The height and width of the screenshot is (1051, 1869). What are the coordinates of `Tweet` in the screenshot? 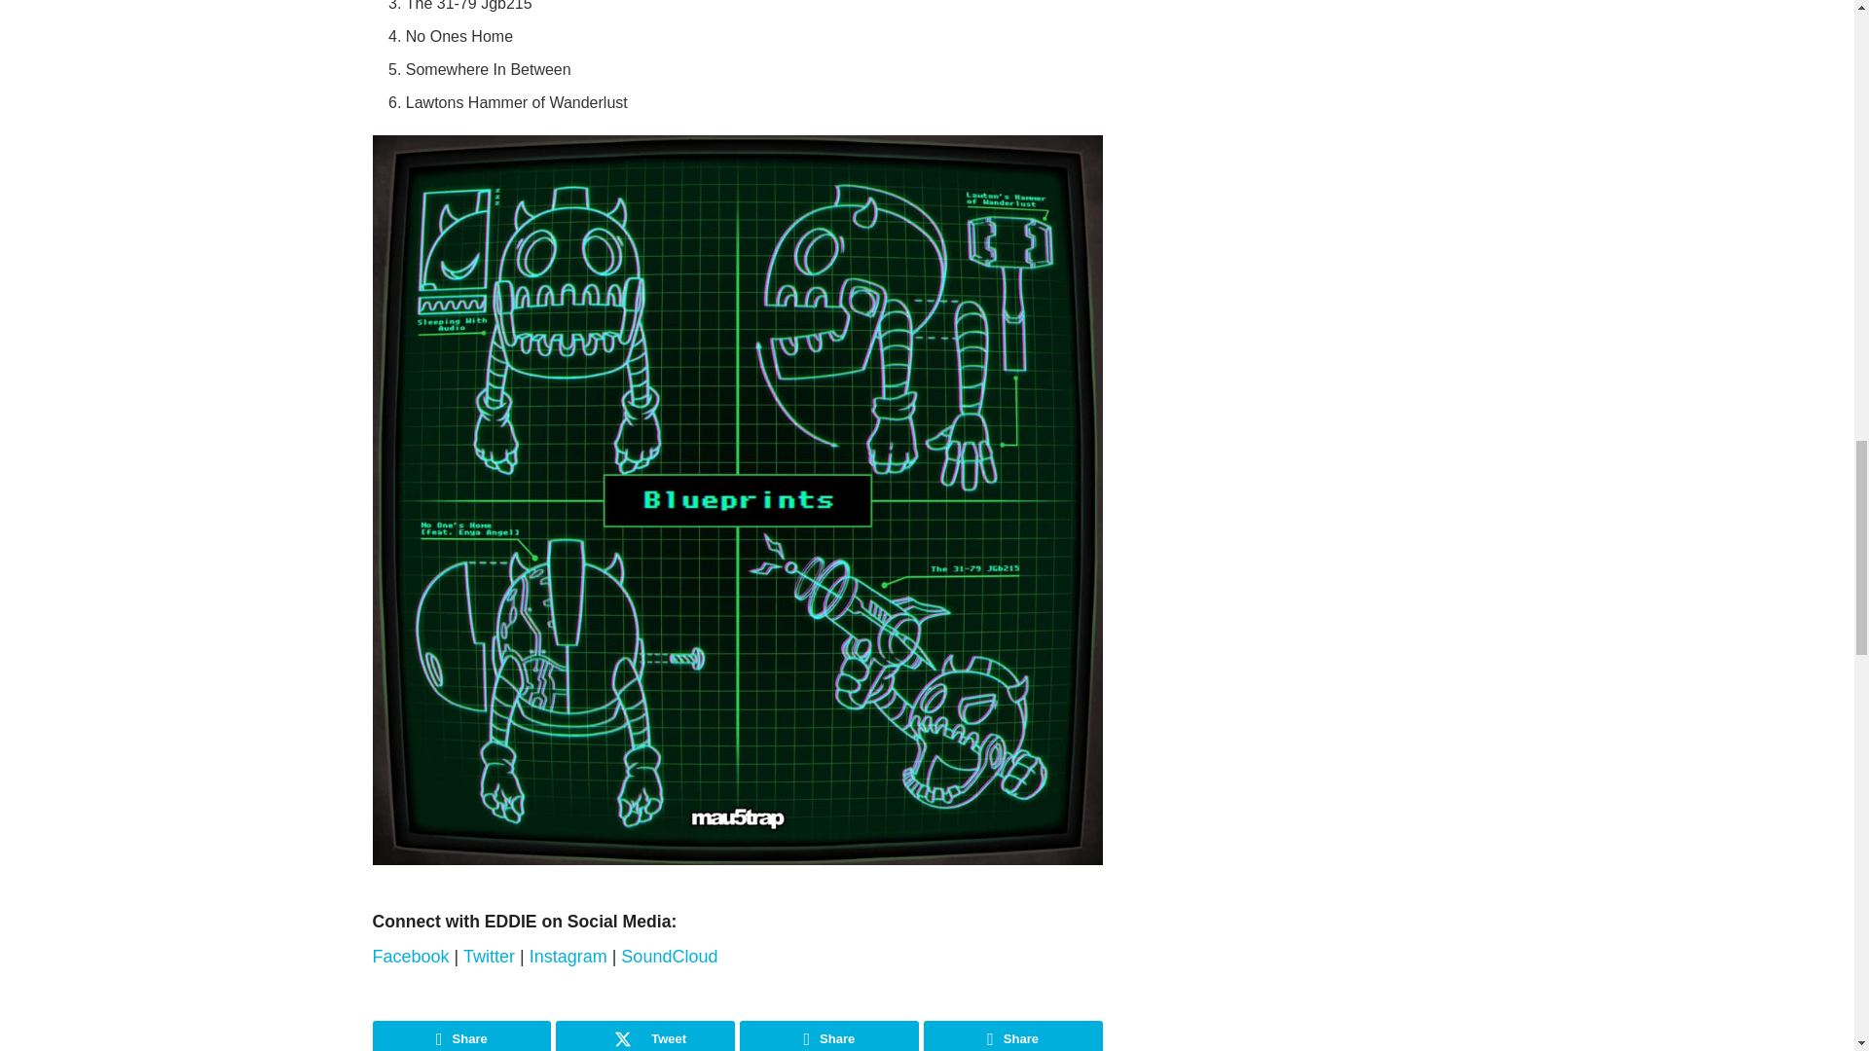 It's located at (644, 1035).